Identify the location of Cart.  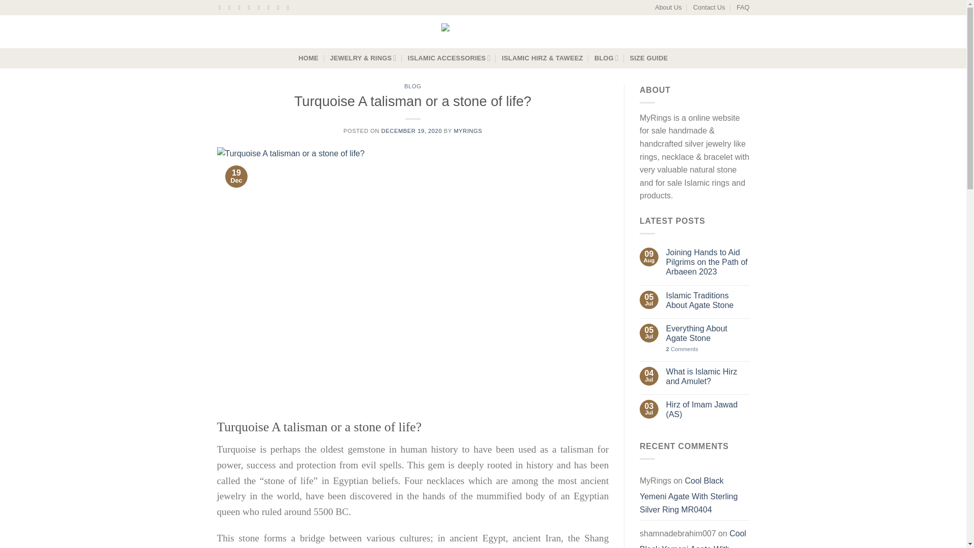
(718, 31).